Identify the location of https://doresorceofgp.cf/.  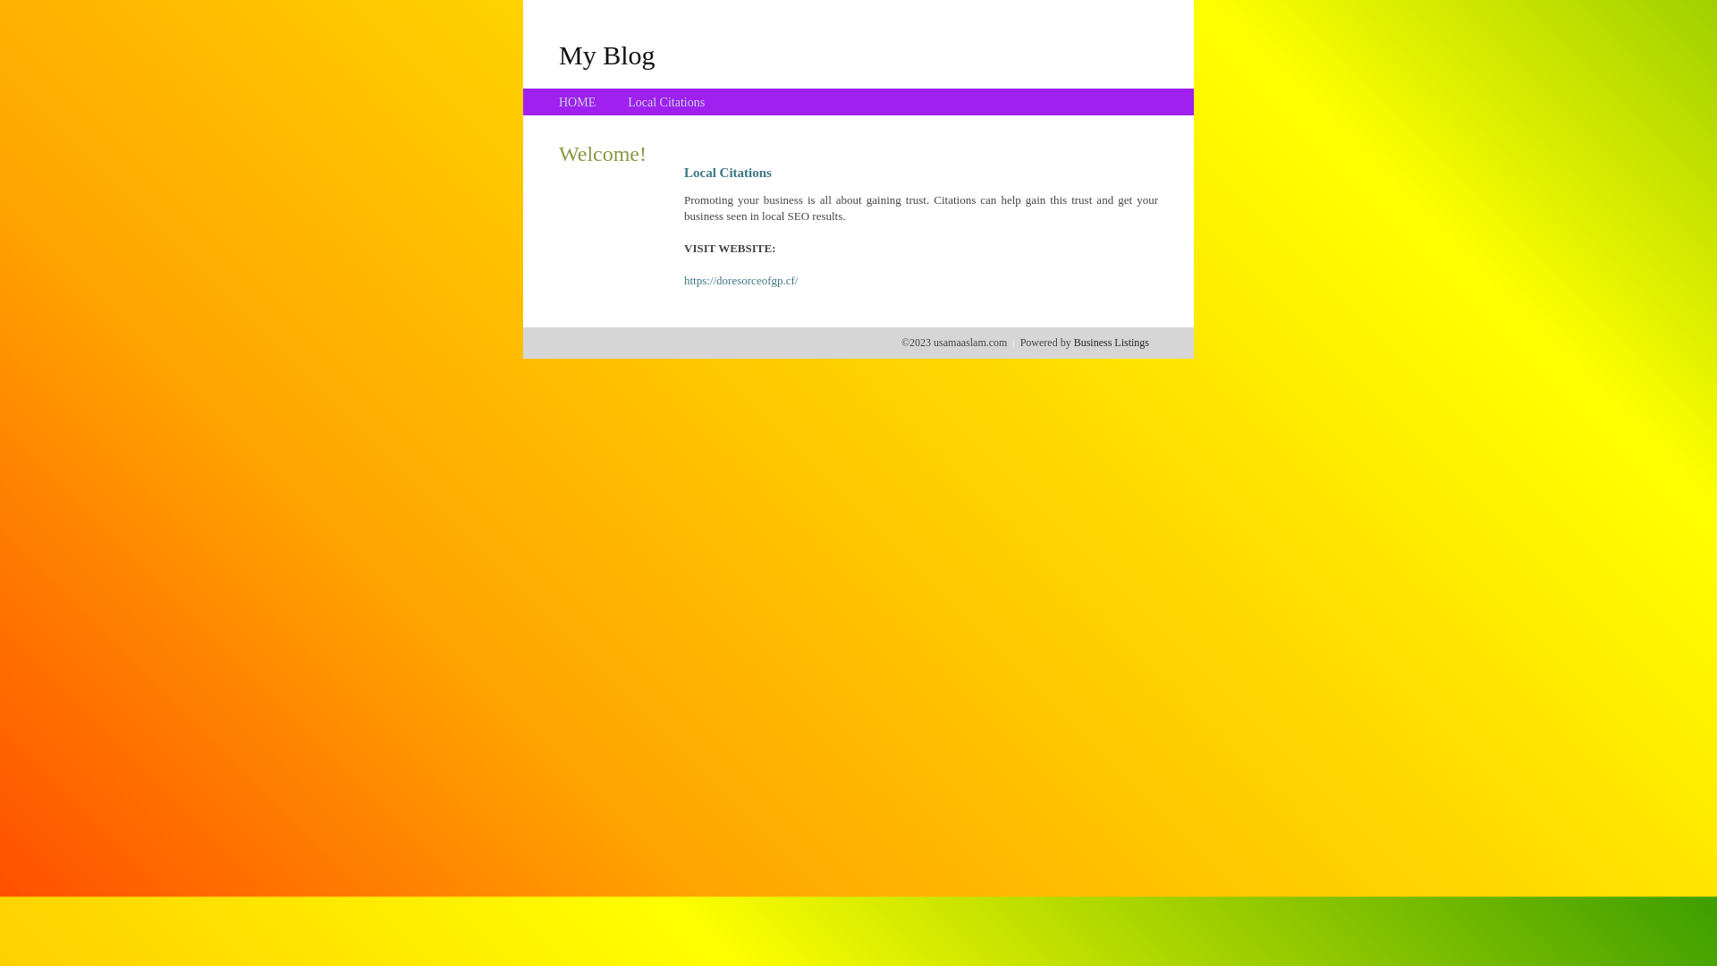
(740, 281).